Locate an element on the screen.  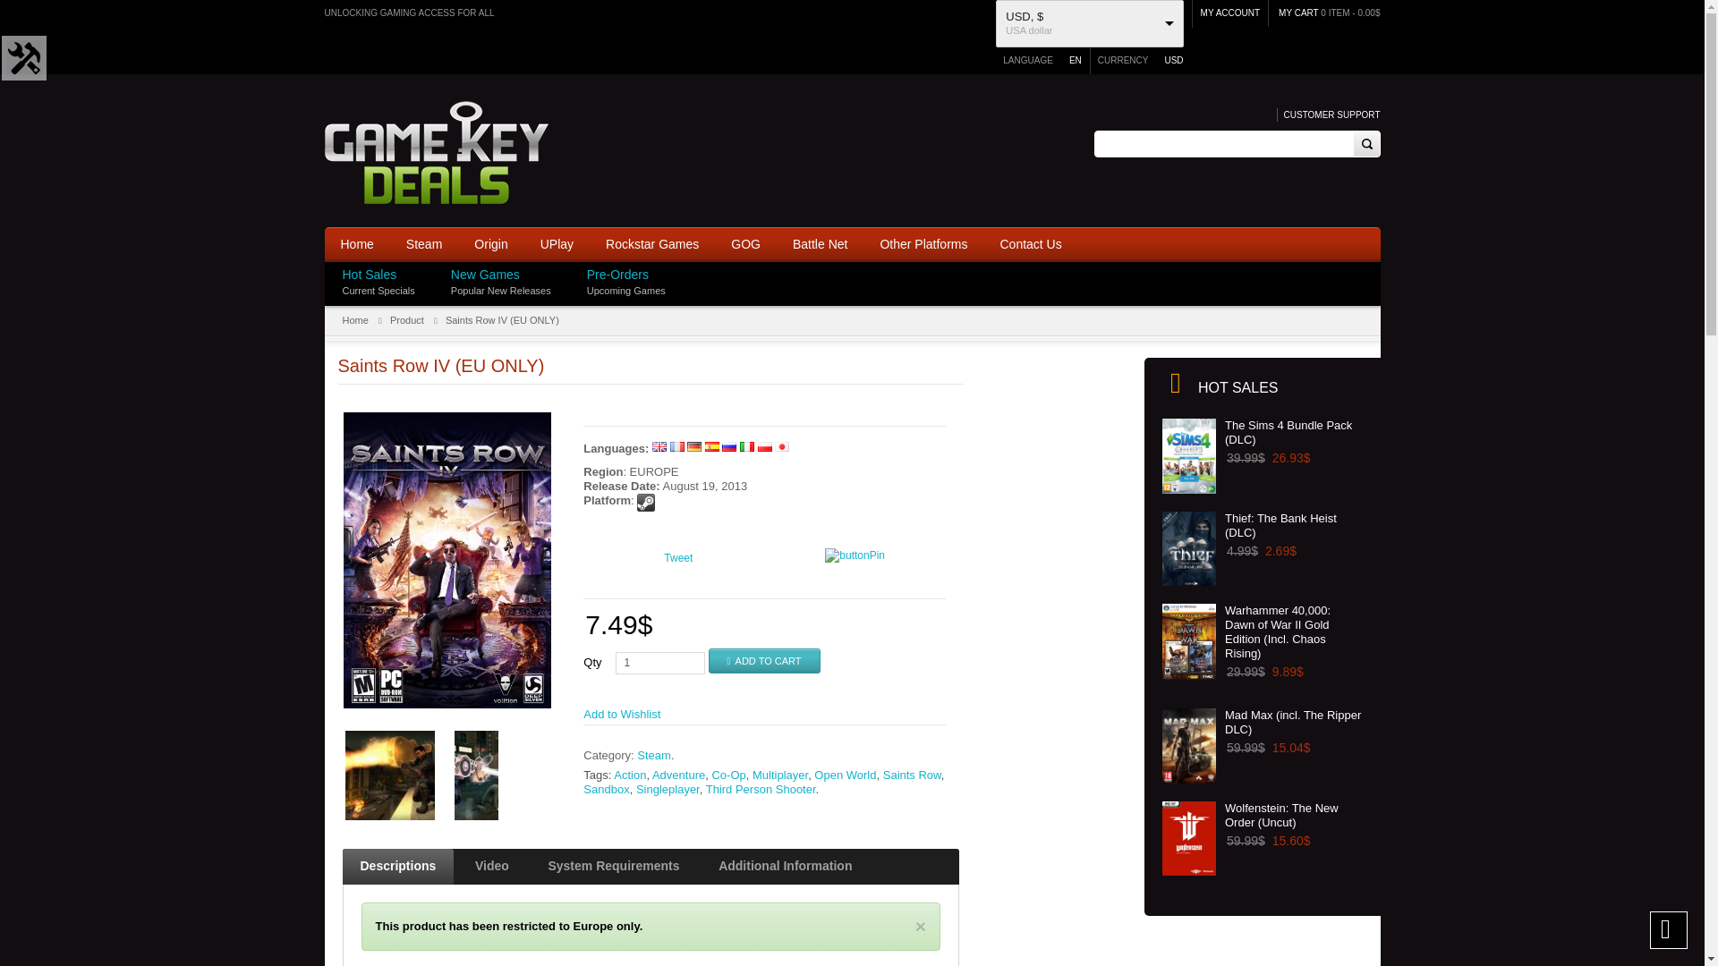
View your shopping bag is located at coordinates (1299, 12).